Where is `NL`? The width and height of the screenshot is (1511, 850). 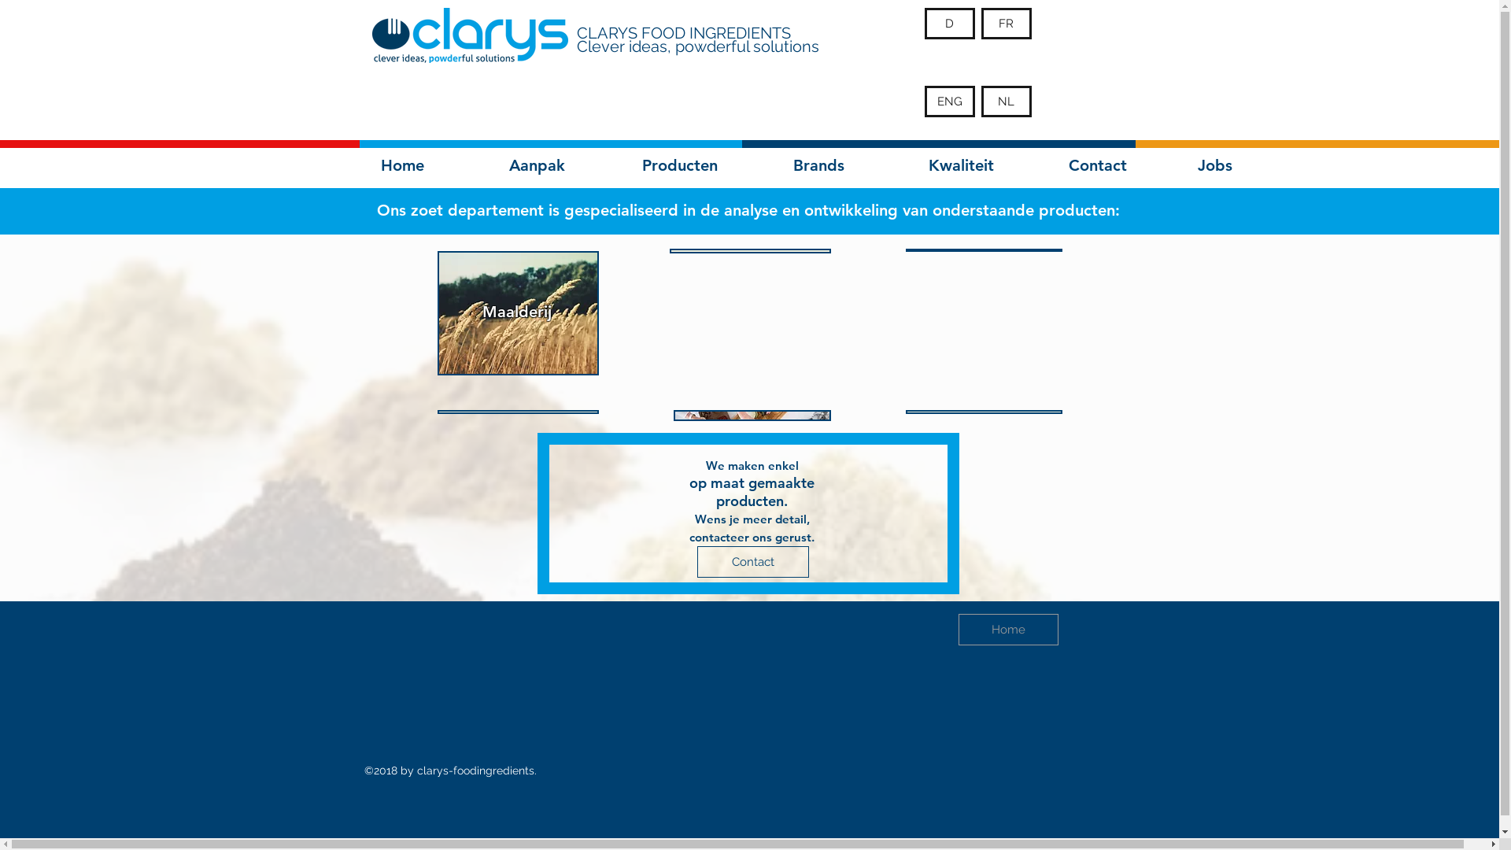 NL is located at coordinates (1006, 102).